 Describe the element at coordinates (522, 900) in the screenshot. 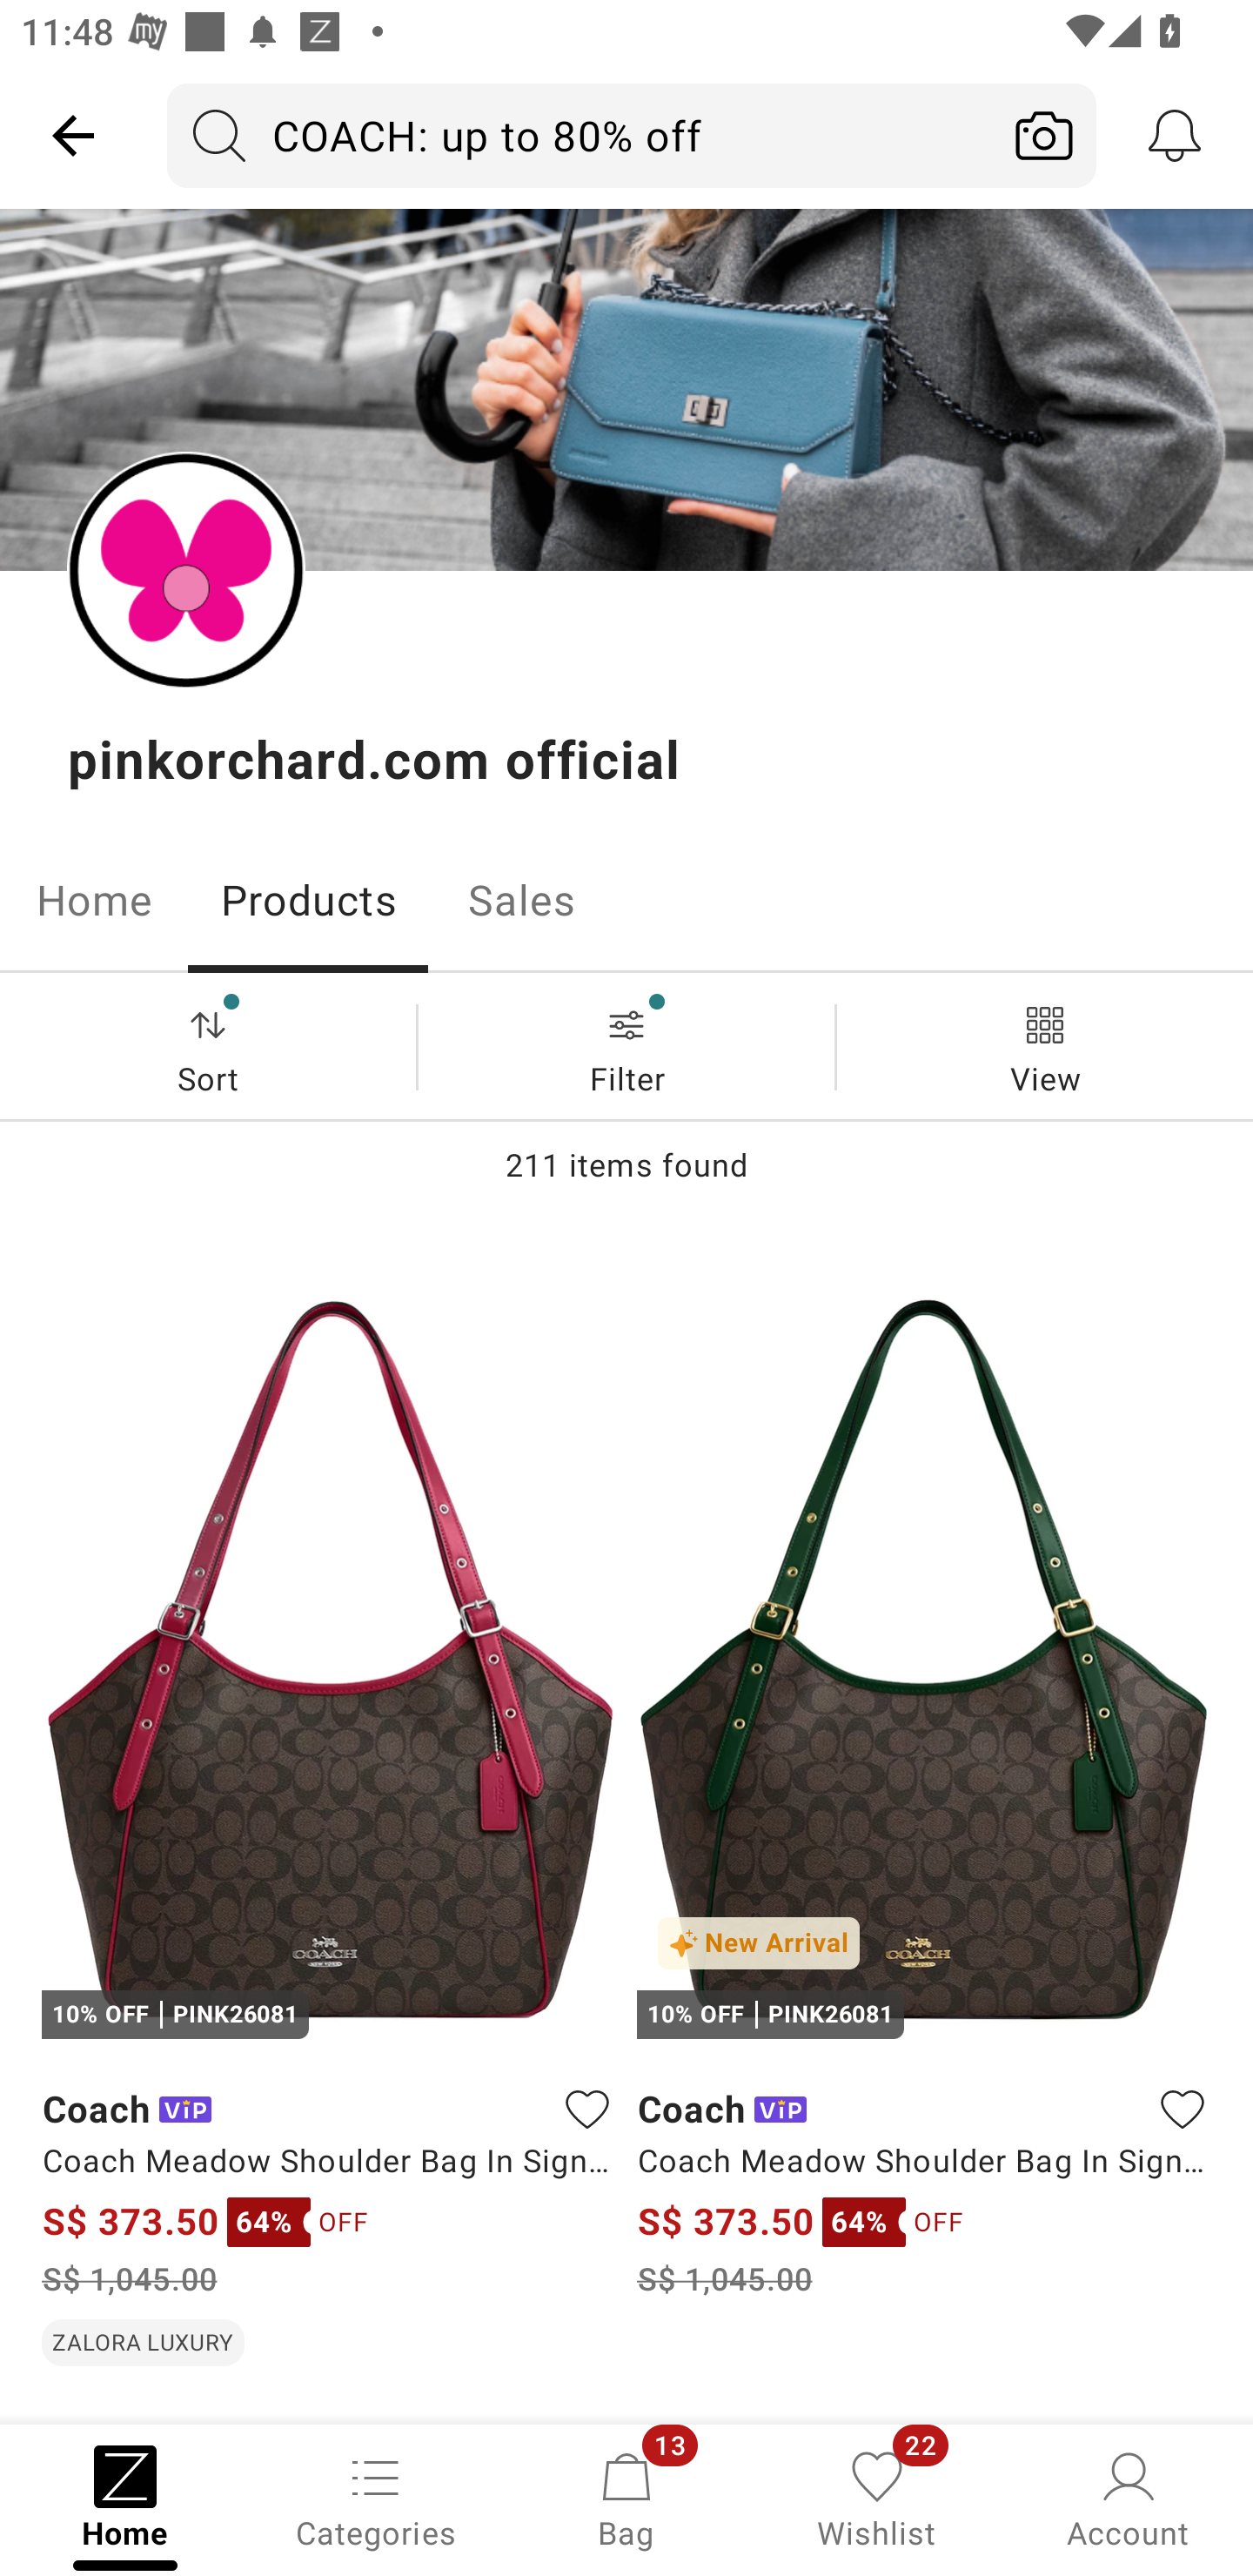

I see `Sales` at that location.